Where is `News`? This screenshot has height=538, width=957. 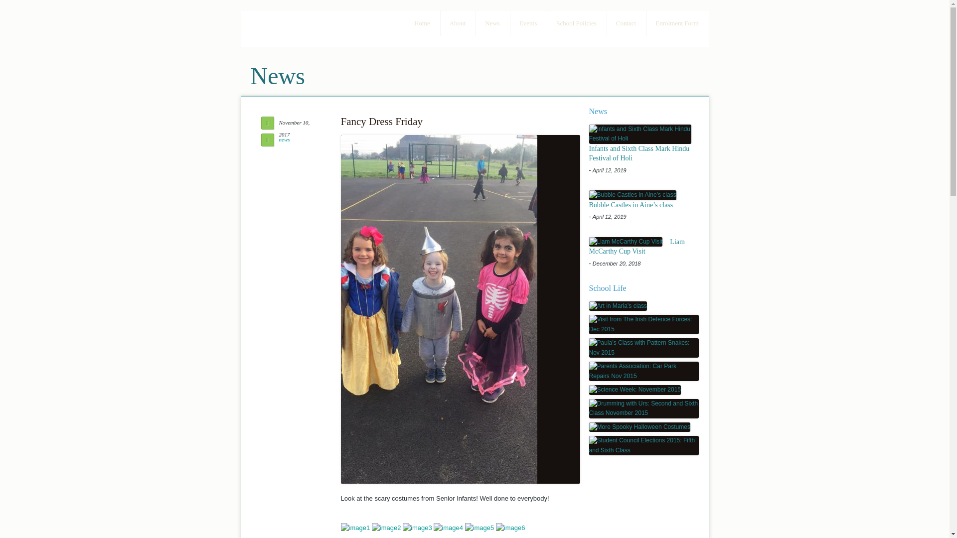 News is located at coordinates (492, 23).